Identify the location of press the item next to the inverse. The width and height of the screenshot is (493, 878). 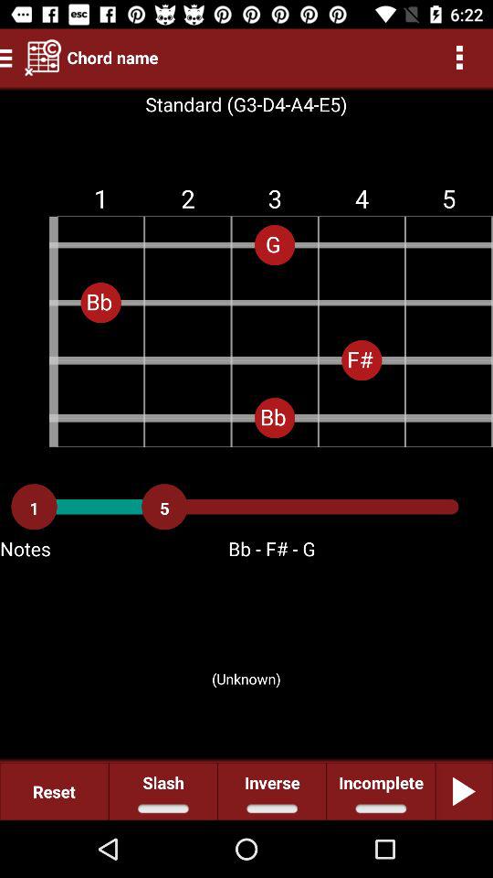
(380, 790).